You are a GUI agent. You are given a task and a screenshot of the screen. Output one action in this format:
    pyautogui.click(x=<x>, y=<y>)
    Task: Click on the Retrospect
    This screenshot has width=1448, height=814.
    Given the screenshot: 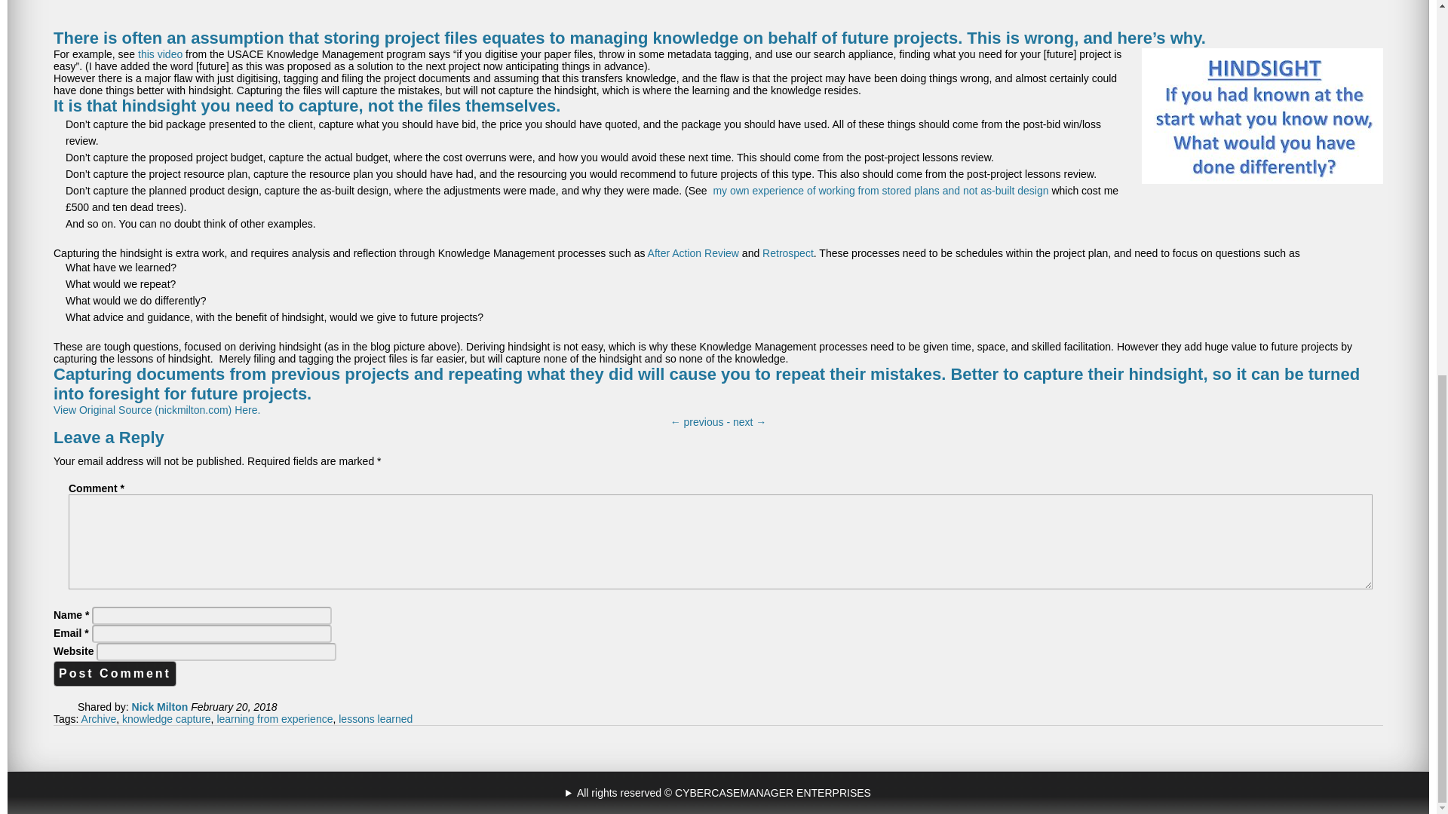 What is the action you would take?
    pyautogui.click(x=788, y=253)
    